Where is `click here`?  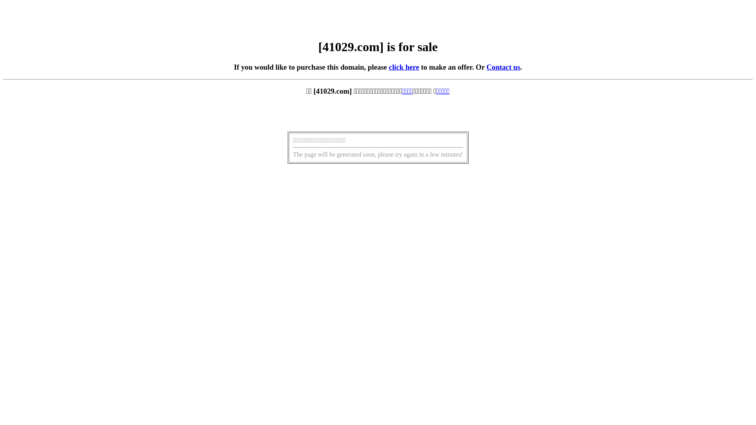
click here is located at coordinates (404, 67).